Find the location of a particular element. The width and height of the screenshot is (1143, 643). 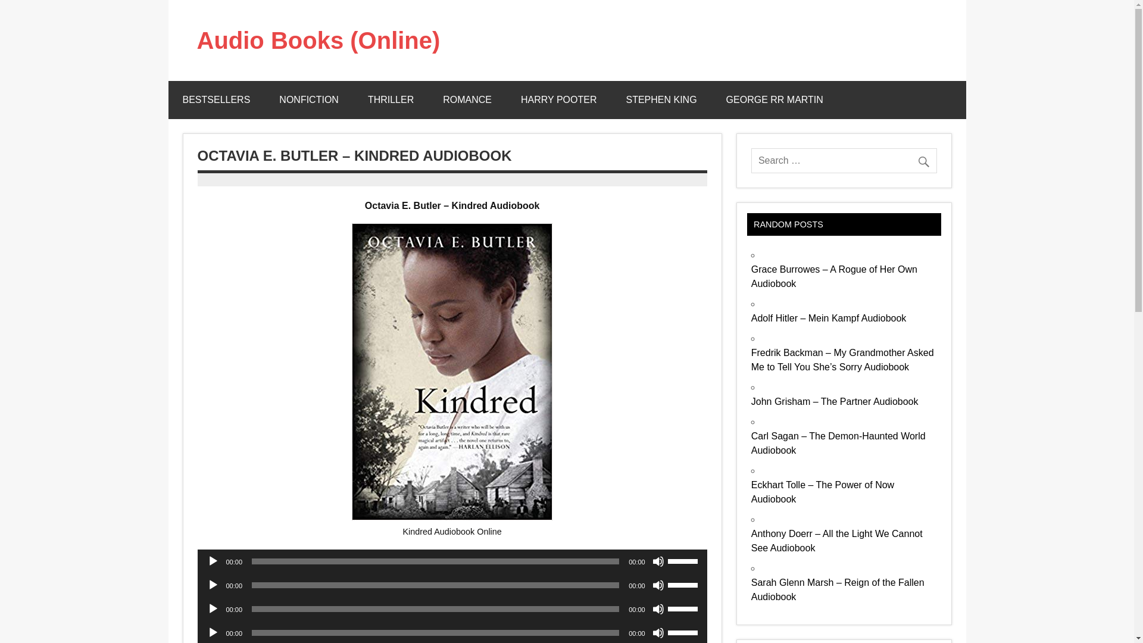

Mute is located at coordinates (658, 608).